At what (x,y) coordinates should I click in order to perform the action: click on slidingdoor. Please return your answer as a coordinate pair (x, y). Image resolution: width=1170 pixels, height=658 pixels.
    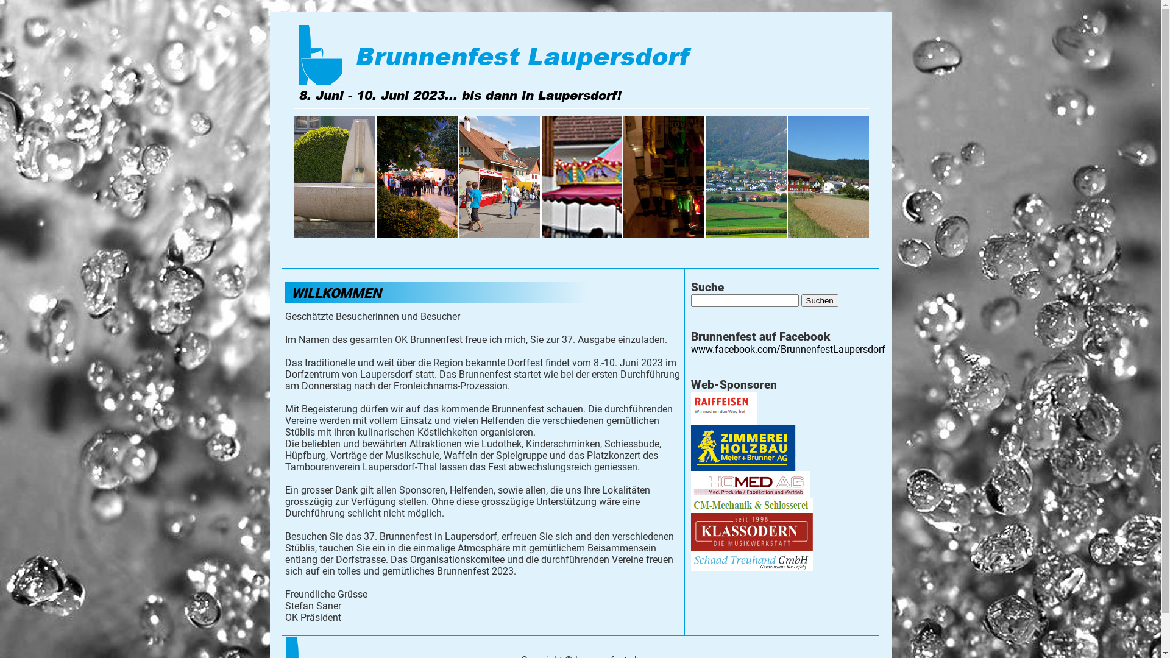
    Looking at the image, I should click on (418, 177).